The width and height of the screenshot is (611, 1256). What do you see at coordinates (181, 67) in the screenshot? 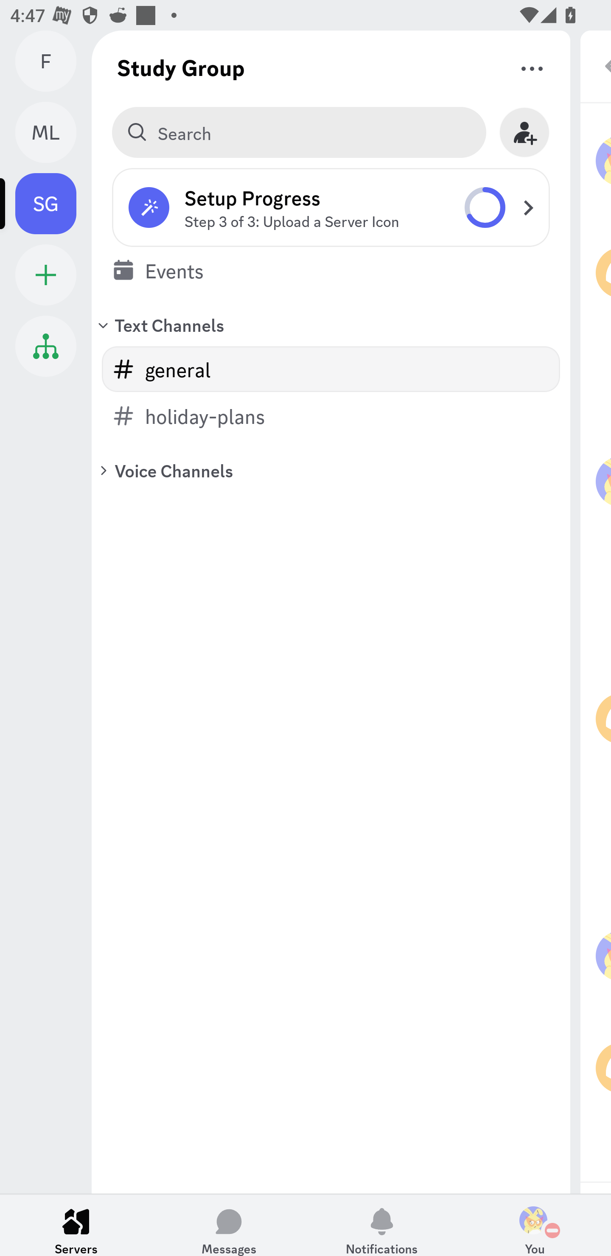
I see `Study Group` at bounding box center [181, 67].